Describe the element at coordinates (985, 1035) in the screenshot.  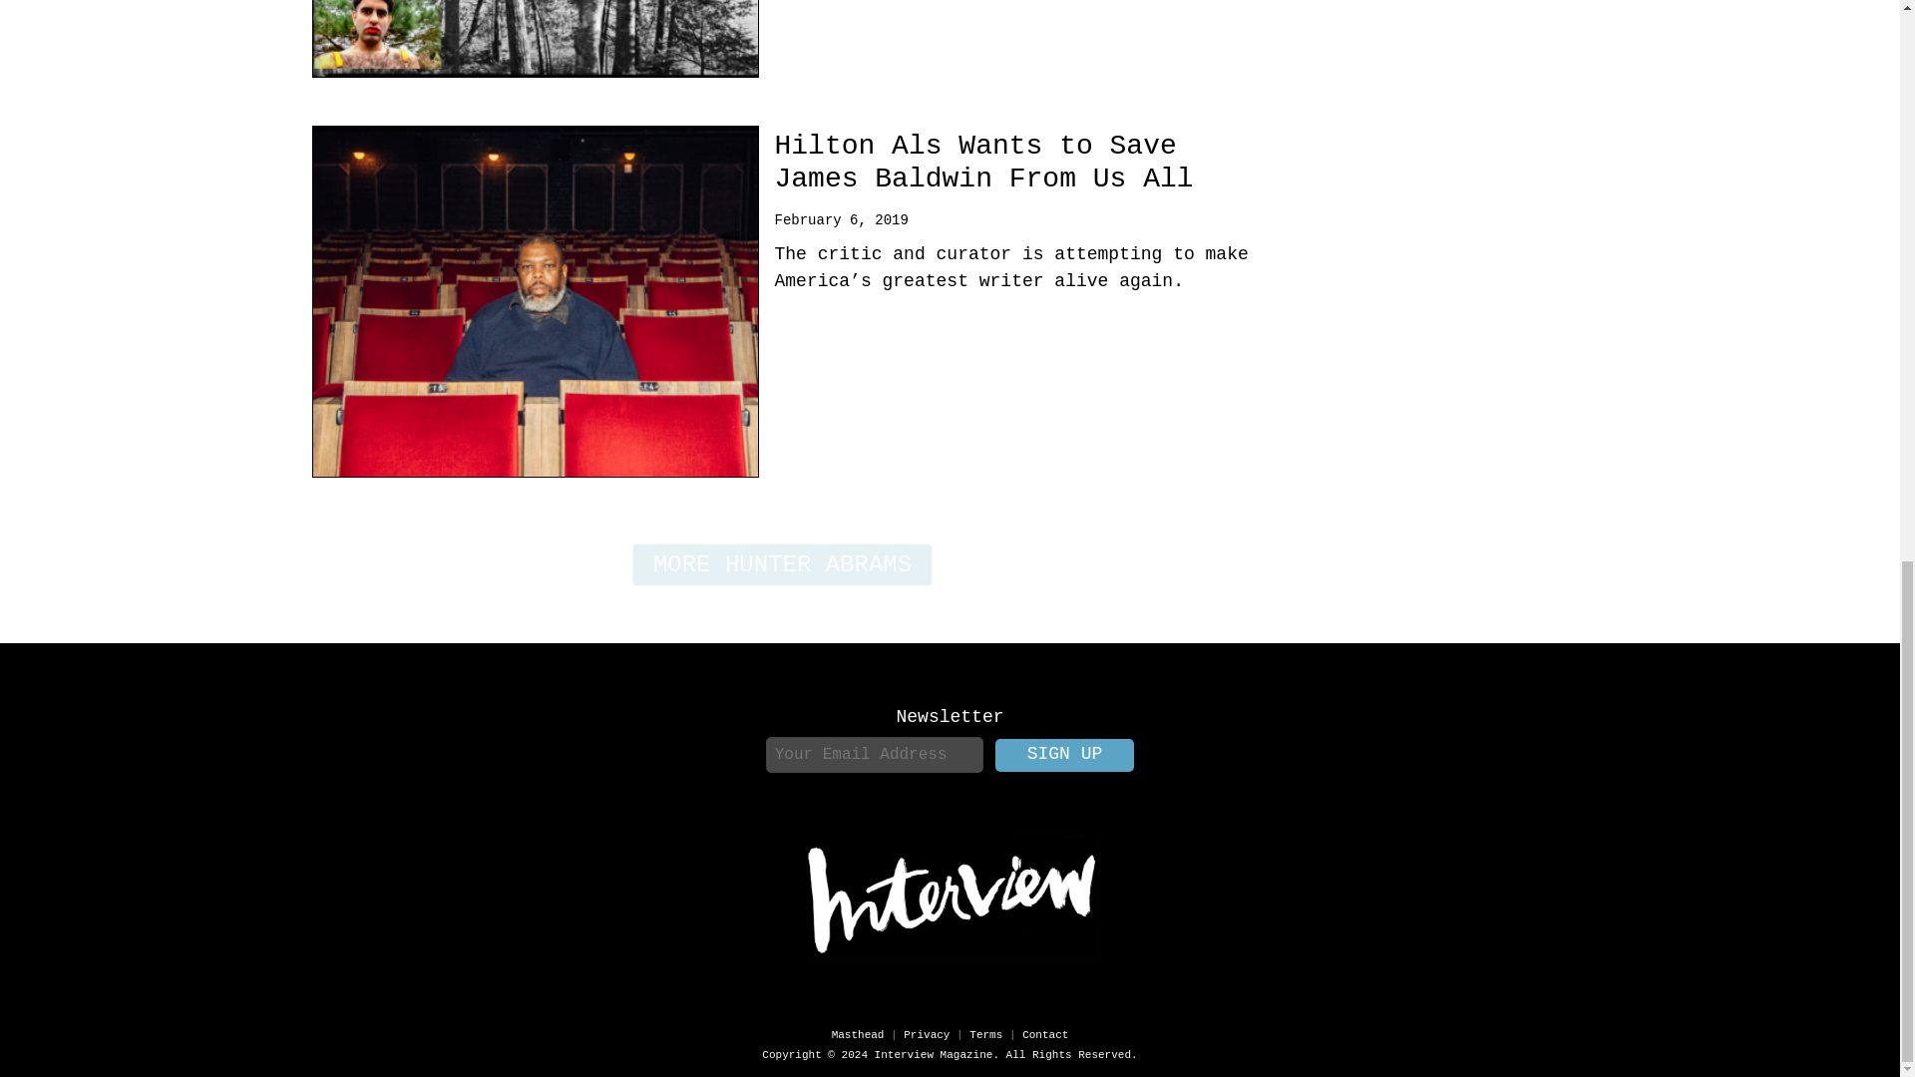
I see `Terms` at that location.